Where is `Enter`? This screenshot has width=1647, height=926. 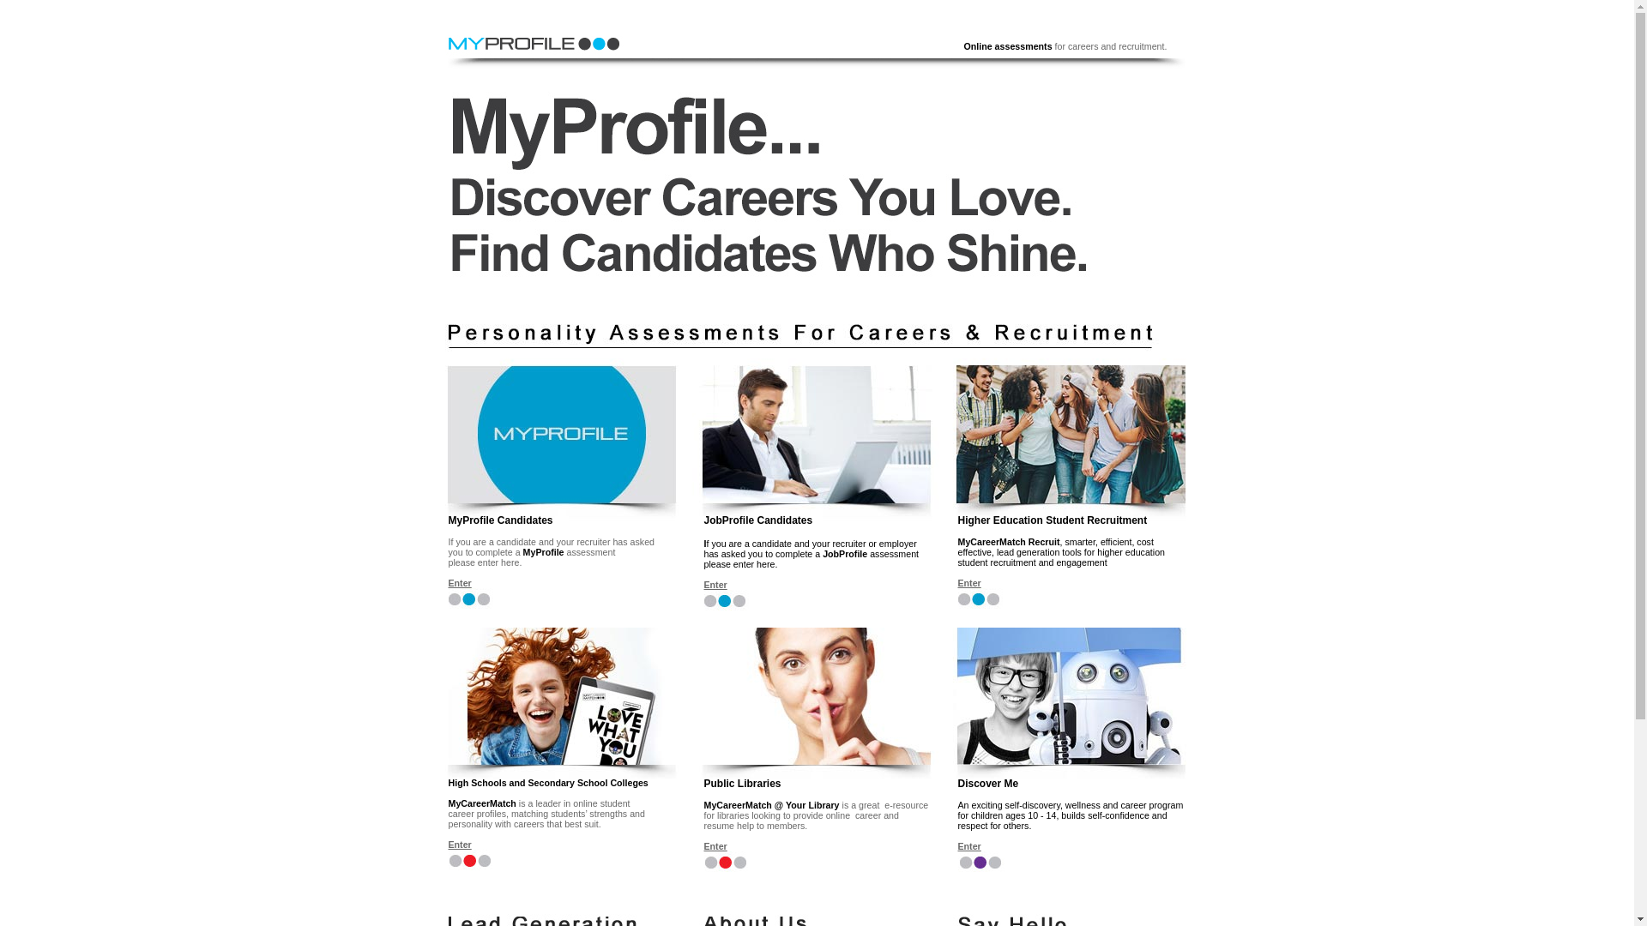
Enter is located at coordinates (460, 845).